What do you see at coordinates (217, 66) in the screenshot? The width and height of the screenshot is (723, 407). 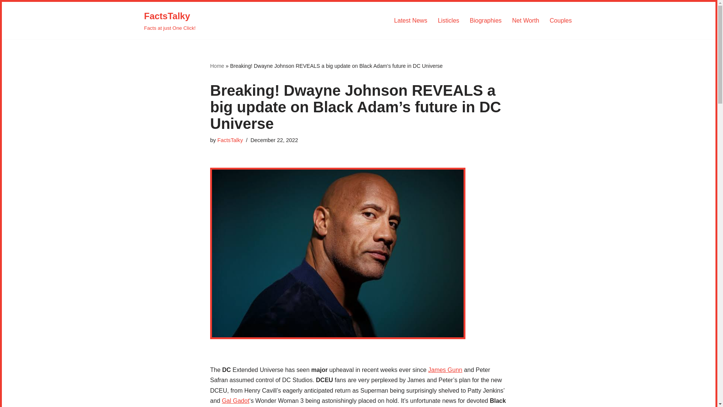 I see `Home` at bounding box center [217, 66].